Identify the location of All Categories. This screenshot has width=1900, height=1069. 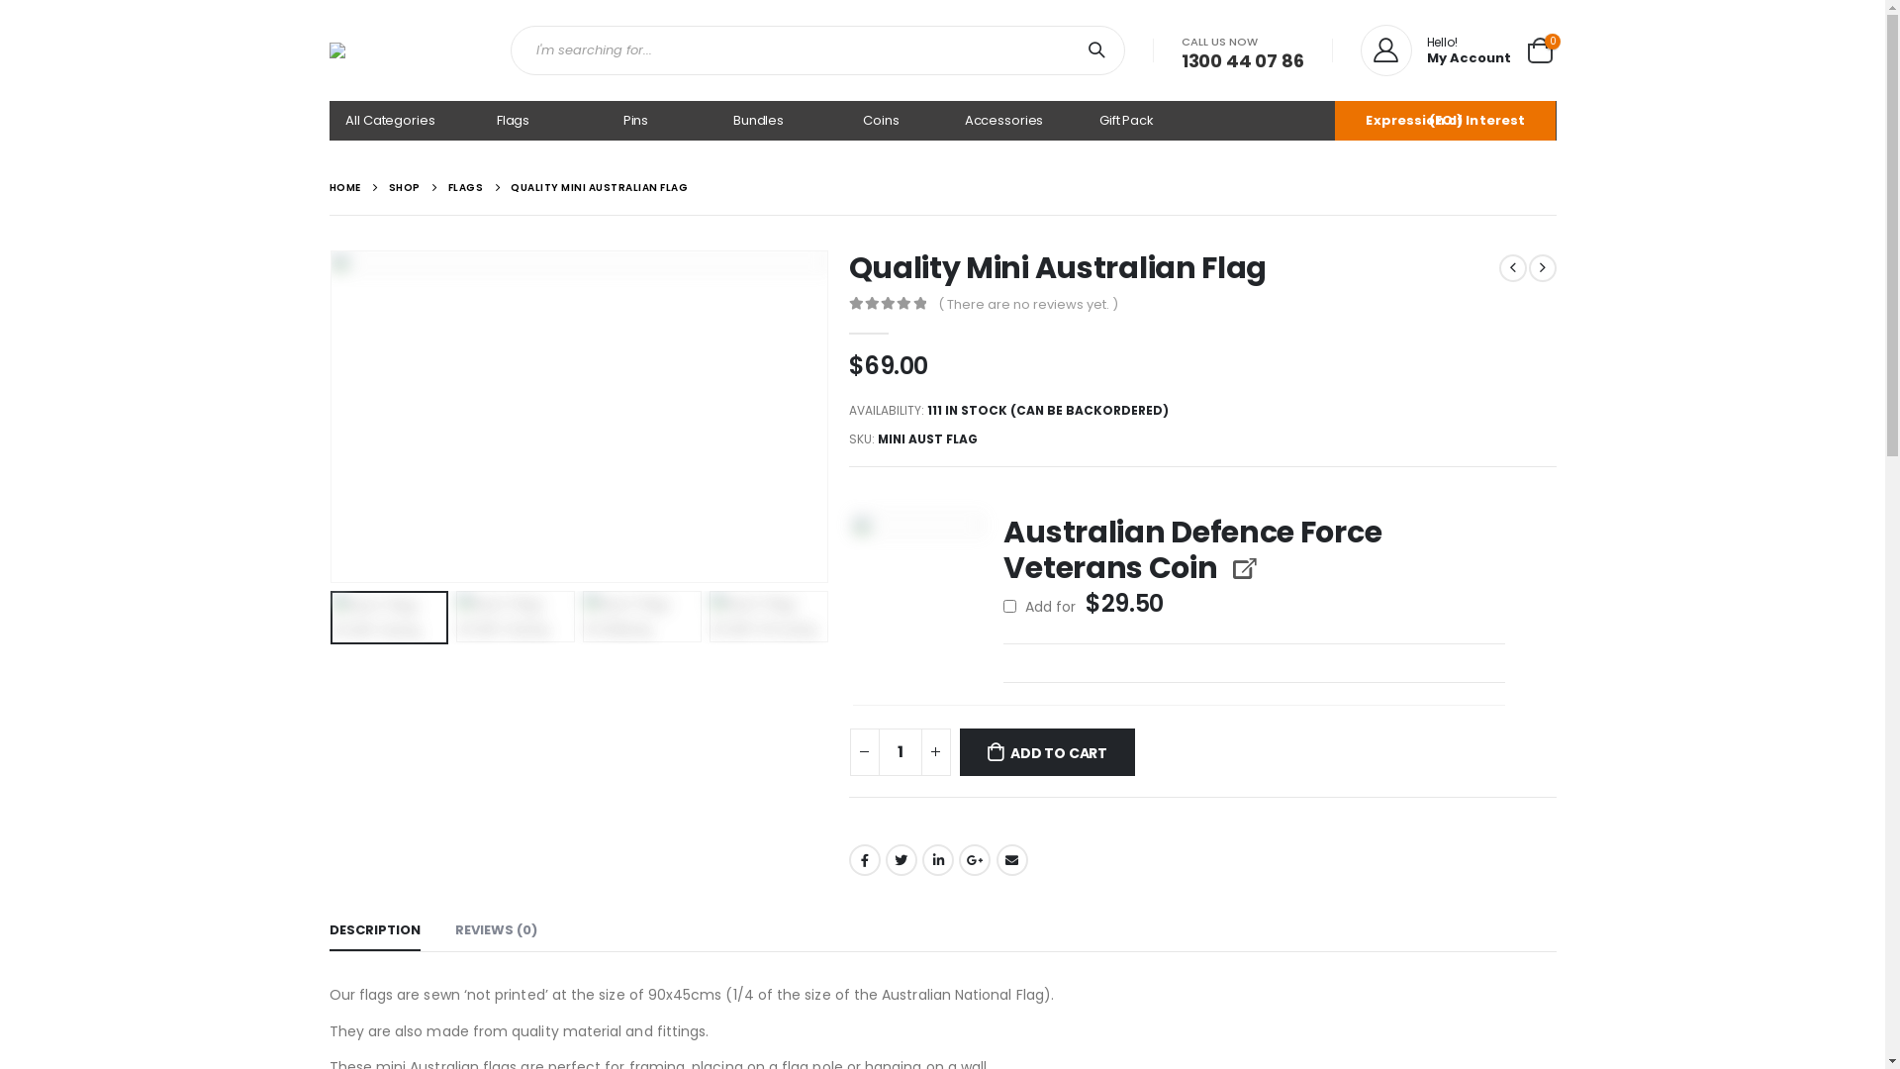
(390, 121).